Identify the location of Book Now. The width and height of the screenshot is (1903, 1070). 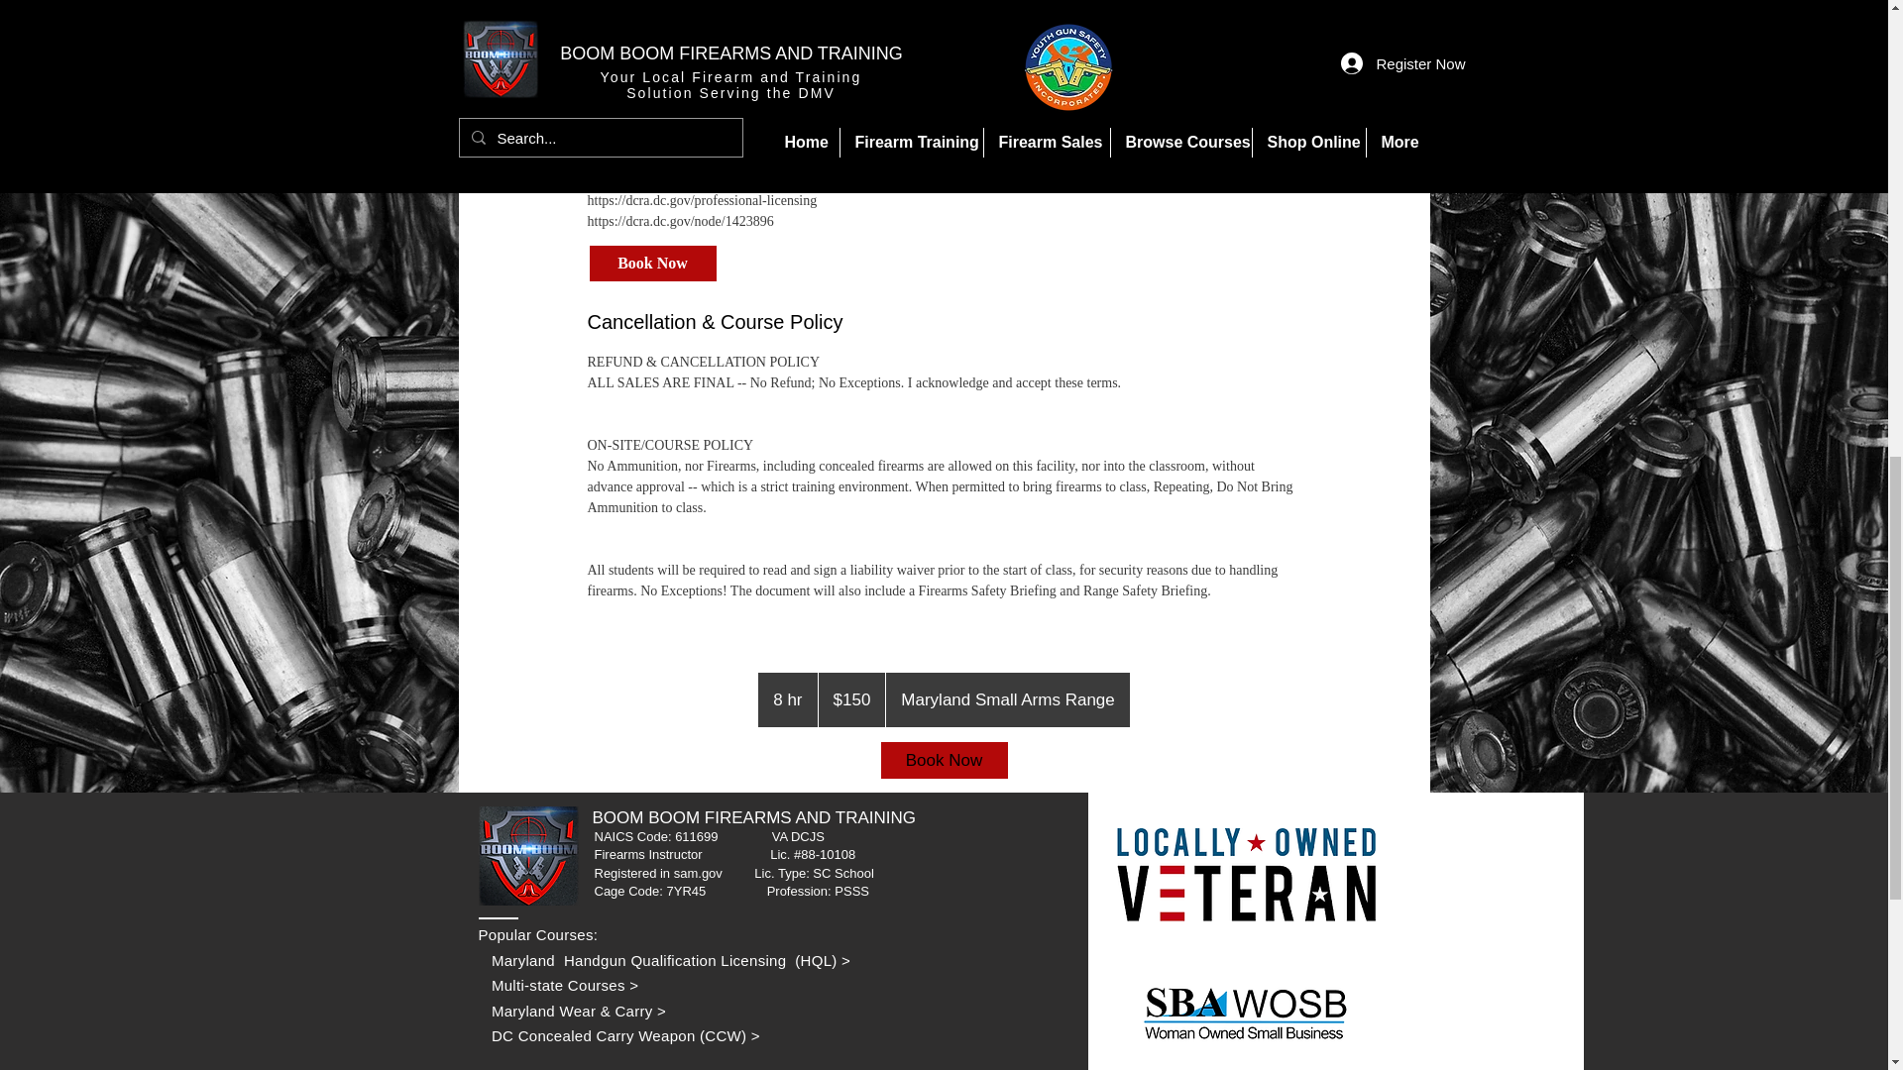
(651, 264).